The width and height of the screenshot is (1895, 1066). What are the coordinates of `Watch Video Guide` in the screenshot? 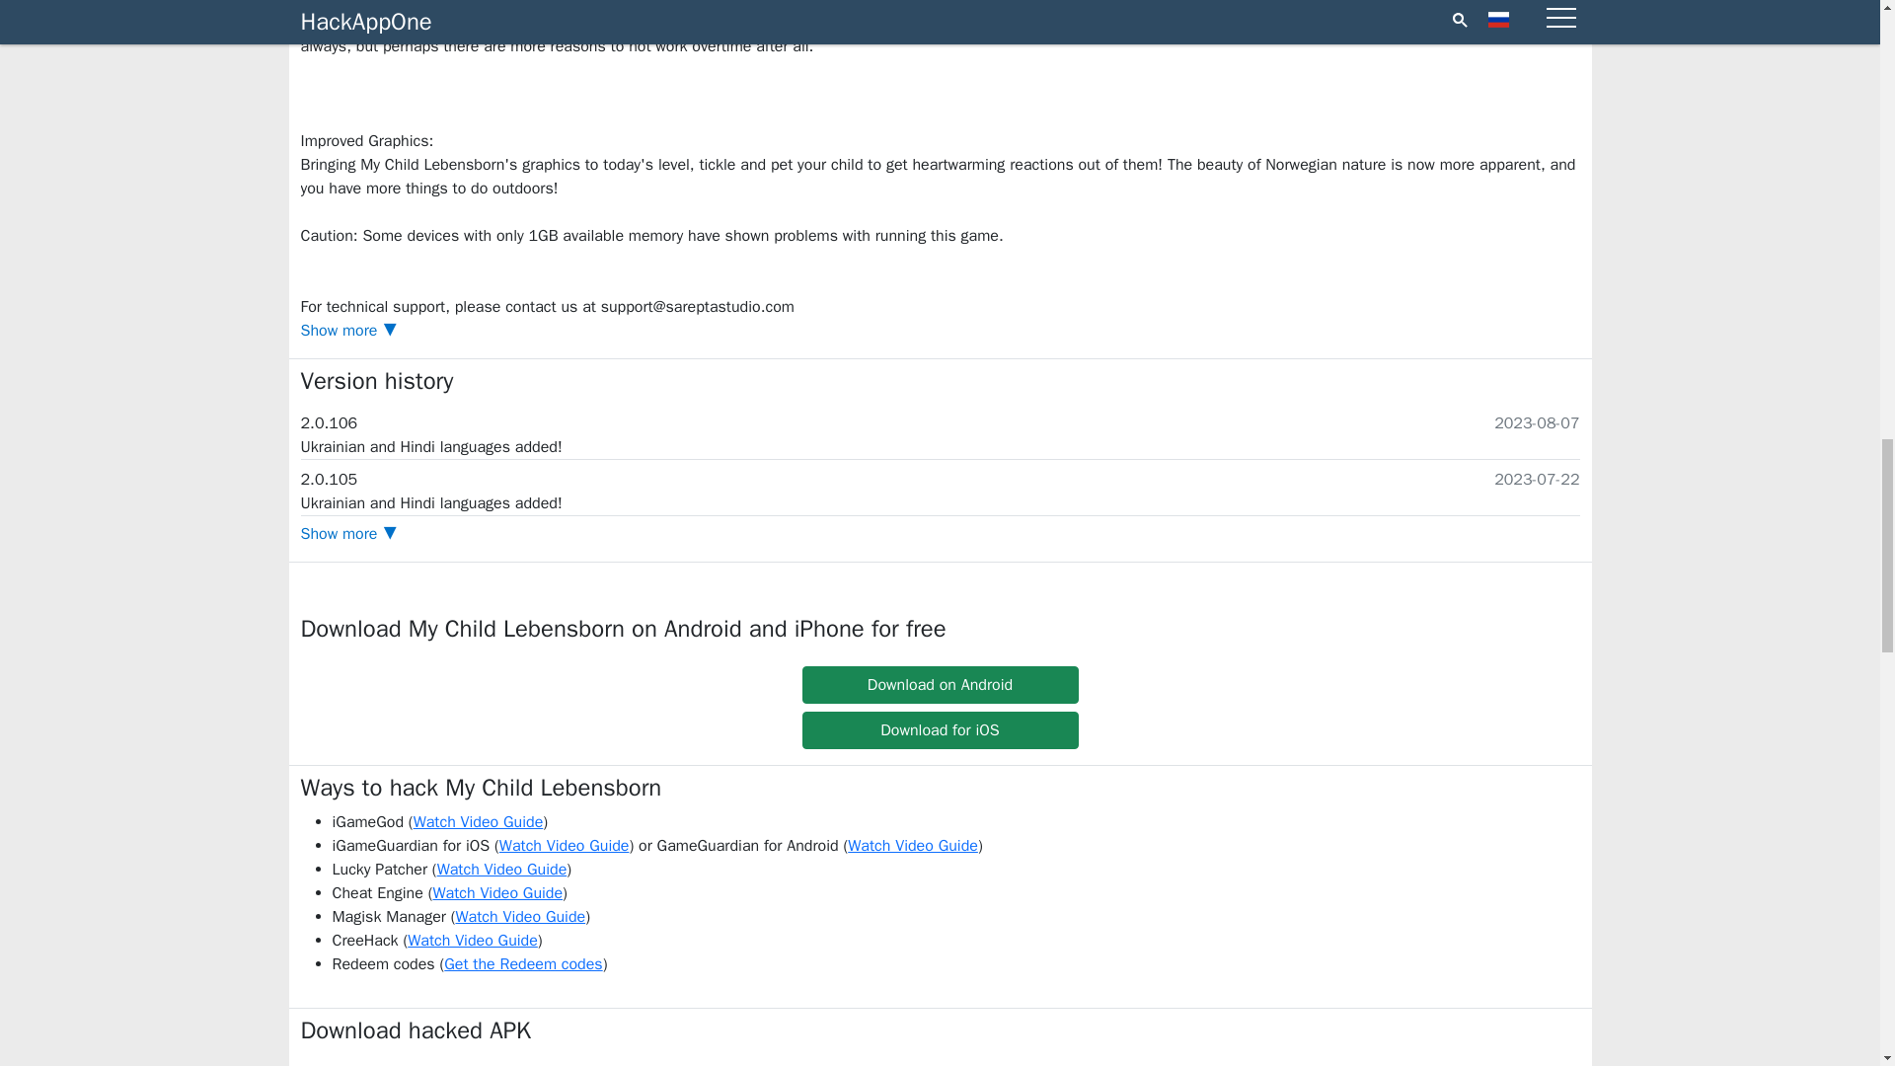 It's located at (497, 892).